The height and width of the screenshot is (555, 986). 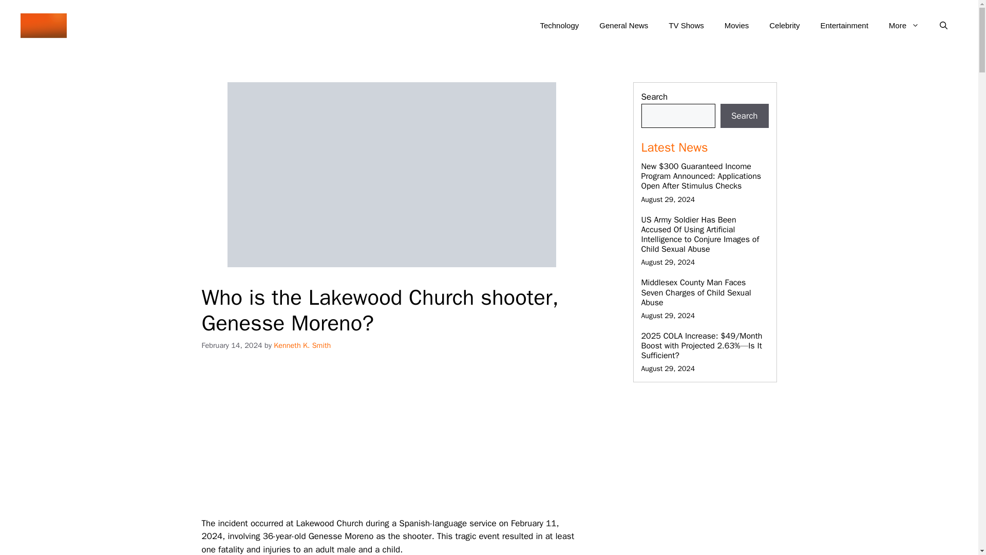 What do you see at coordinates (745, 116) in the screenshot?
I see `Search` at bounding box center [745, 116].